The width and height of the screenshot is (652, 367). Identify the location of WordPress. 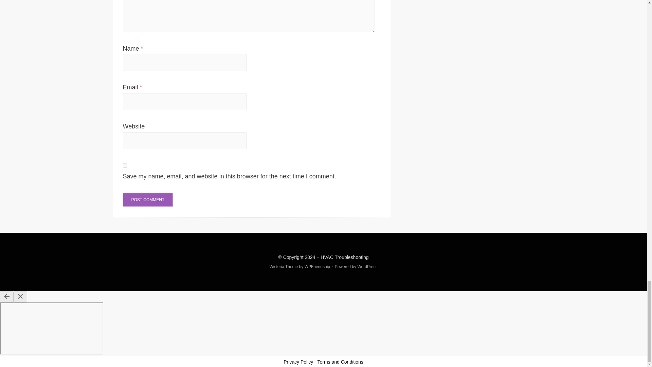
(367, 266).